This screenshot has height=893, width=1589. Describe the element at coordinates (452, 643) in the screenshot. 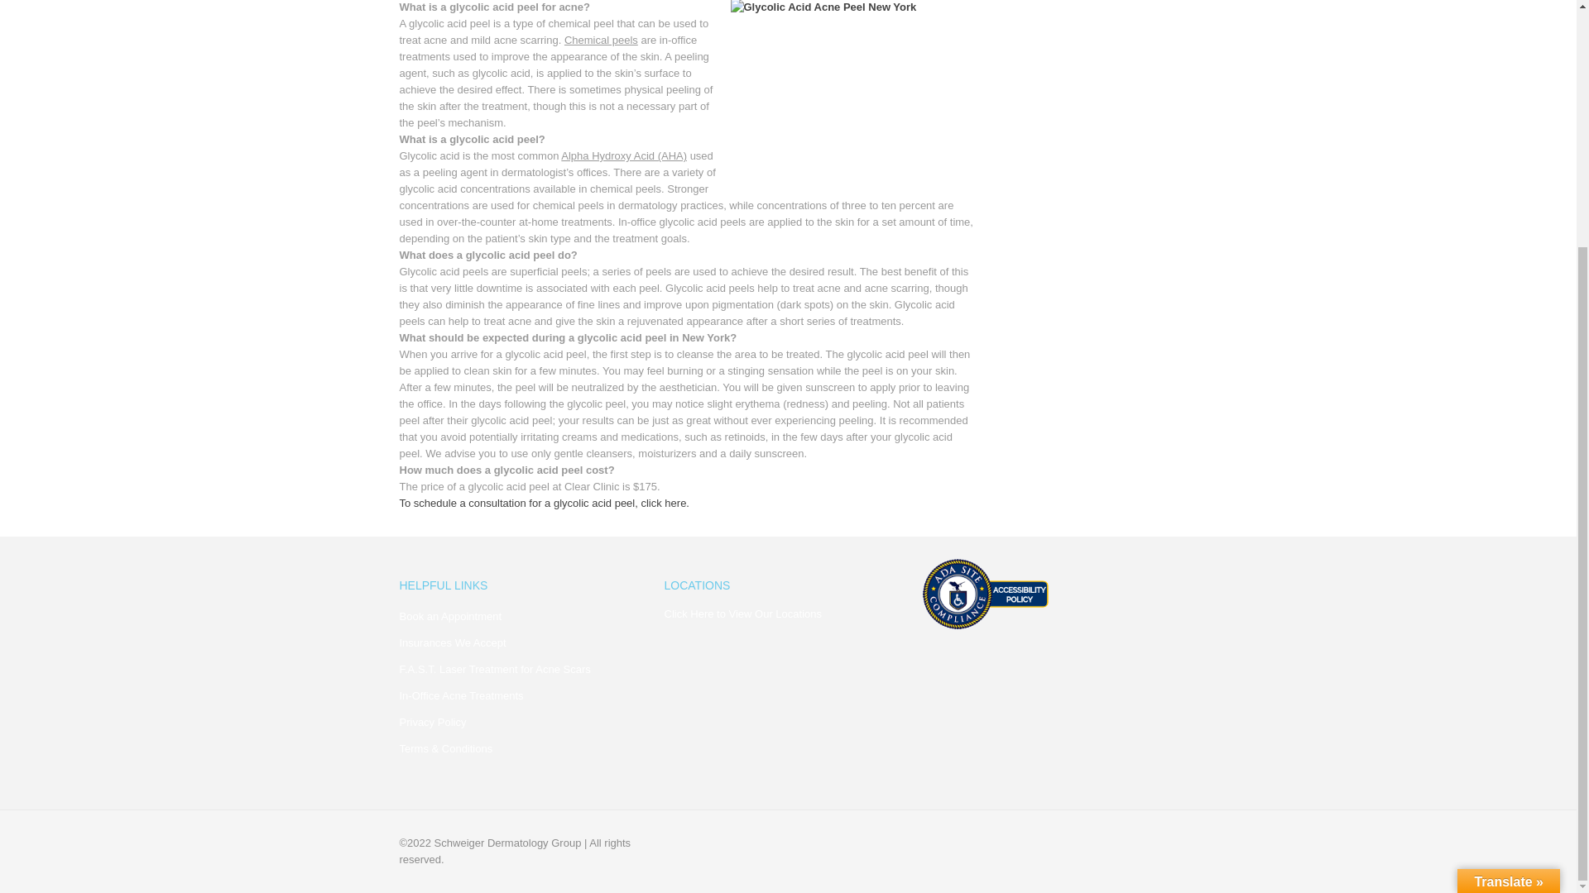

I see `Insurances We Accept` at that location.